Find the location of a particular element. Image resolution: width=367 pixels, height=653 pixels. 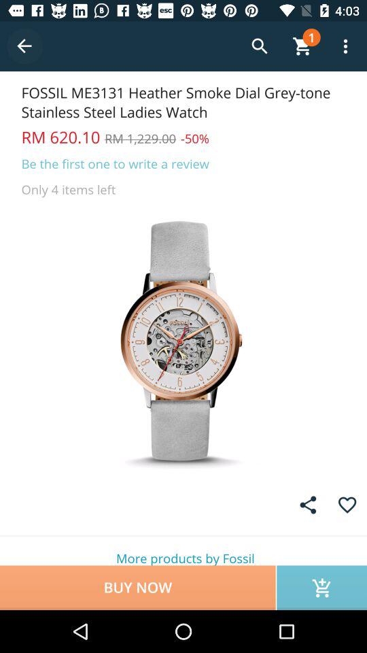

launch icon above the more products by is located at coordinates (308, 505).